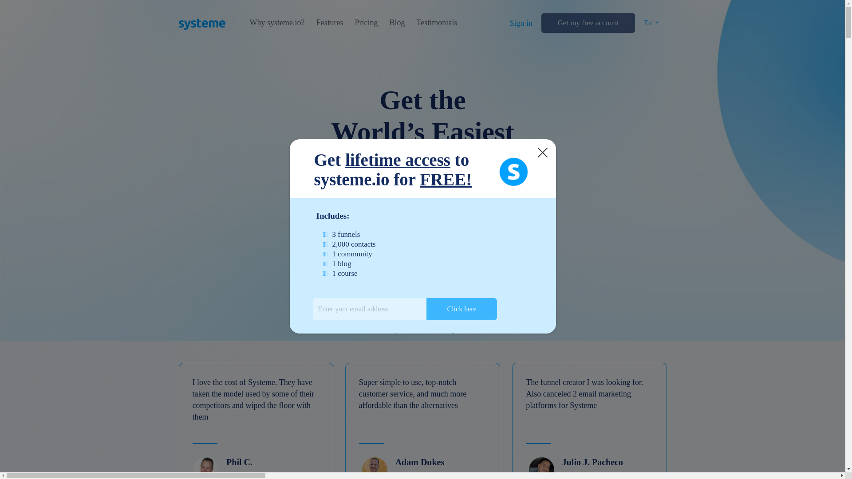 The image size is (852, 479). What do you see at coordinates (437, 23) in the screenshot?
I see `Testimonials` at bounding box center [437, 23].